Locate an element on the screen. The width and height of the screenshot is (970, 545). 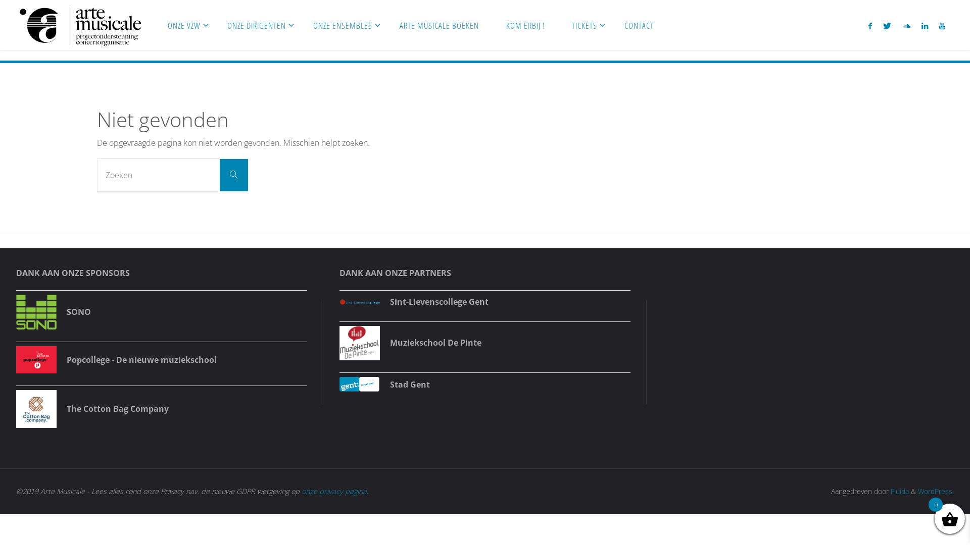
Arte Musicale is located at coordinates (80, 25).